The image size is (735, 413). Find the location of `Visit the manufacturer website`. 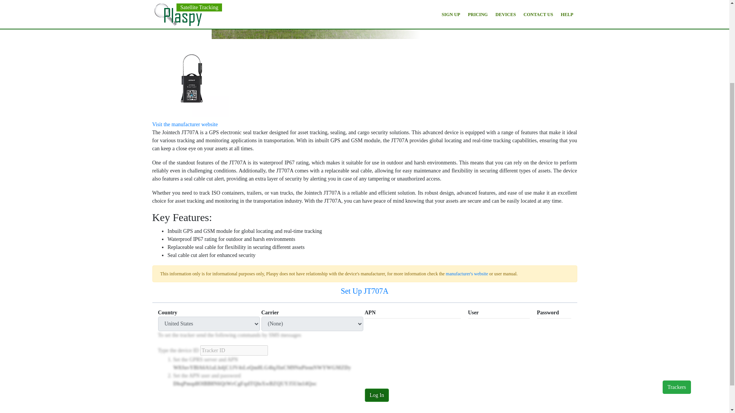

Visit the manufacturer website is located at coordinates (185, 124).